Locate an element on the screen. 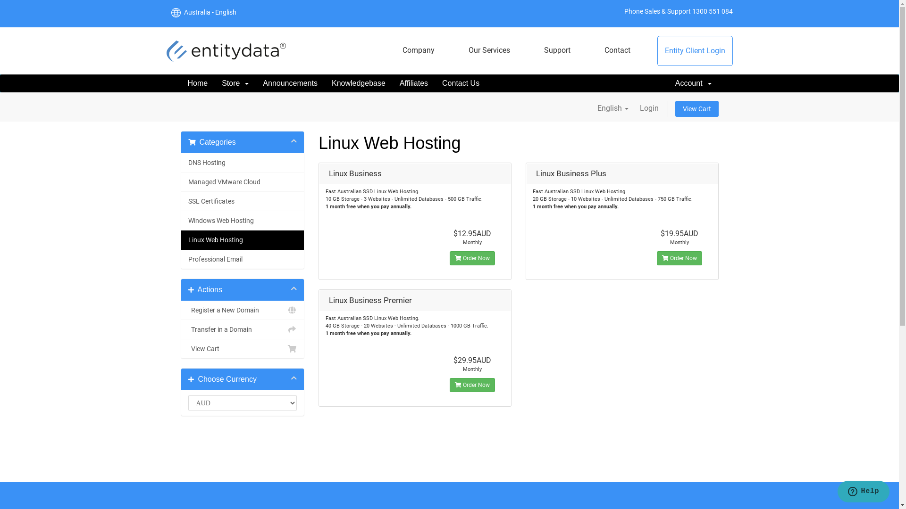  Entity Client Login is located at coordinates (695, 51).